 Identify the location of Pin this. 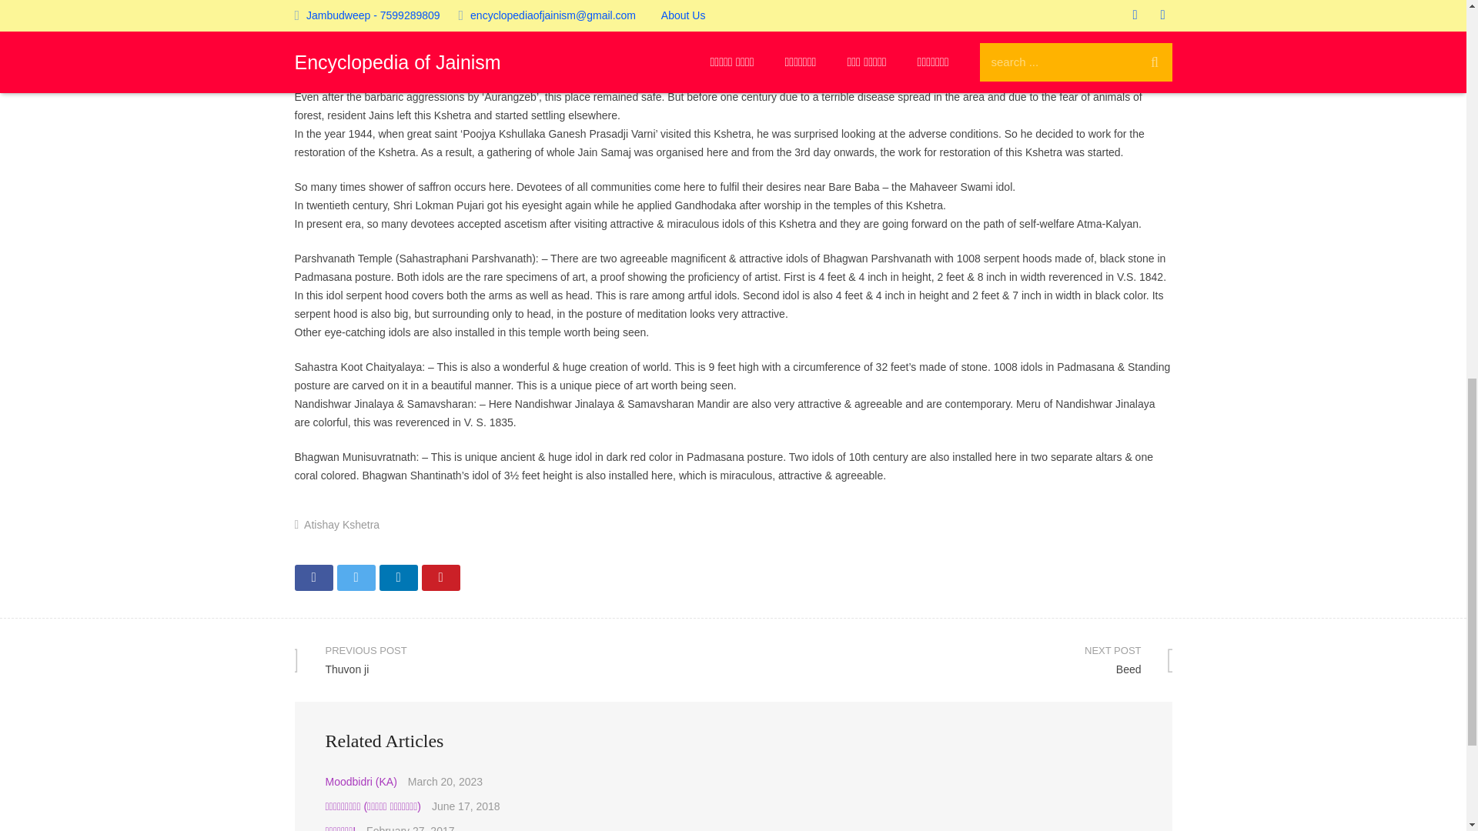
(397, 577).